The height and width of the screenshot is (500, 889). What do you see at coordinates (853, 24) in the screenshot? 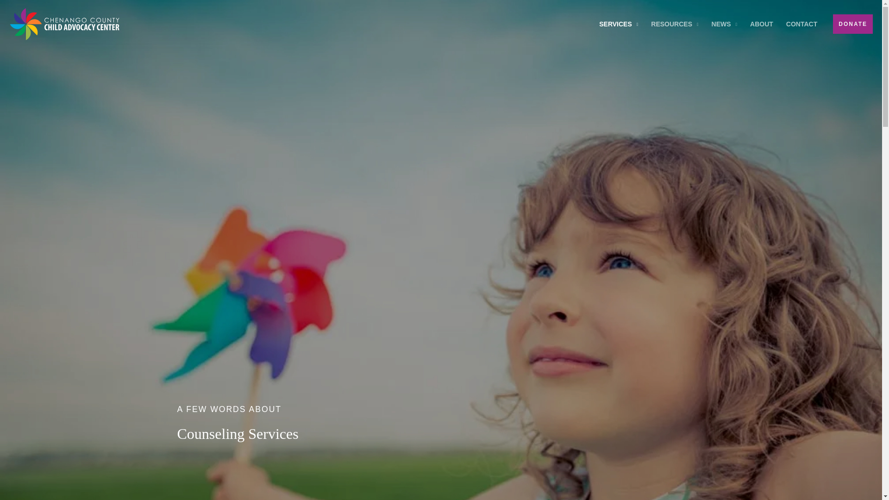
I see `DONATE` at bounding box center [853, 24].